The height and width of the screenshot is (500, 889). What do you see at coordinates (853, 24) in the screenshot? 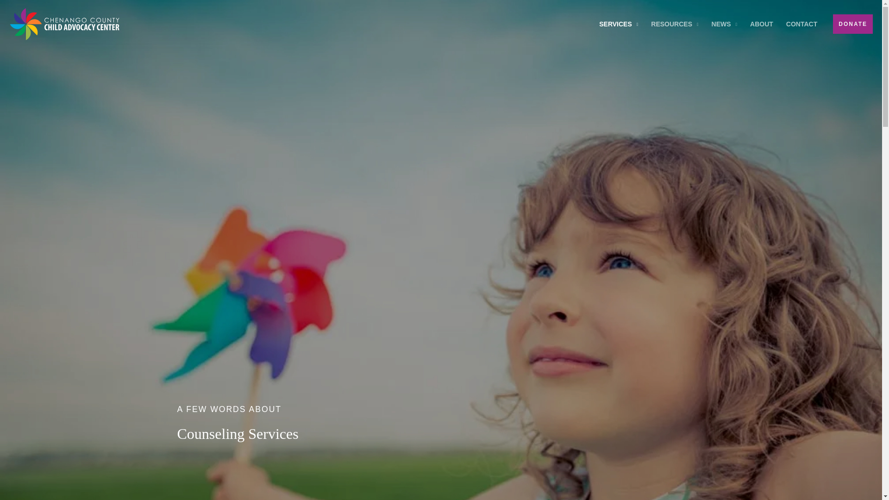
I see `DONATE` at bounding box center [853, 24].